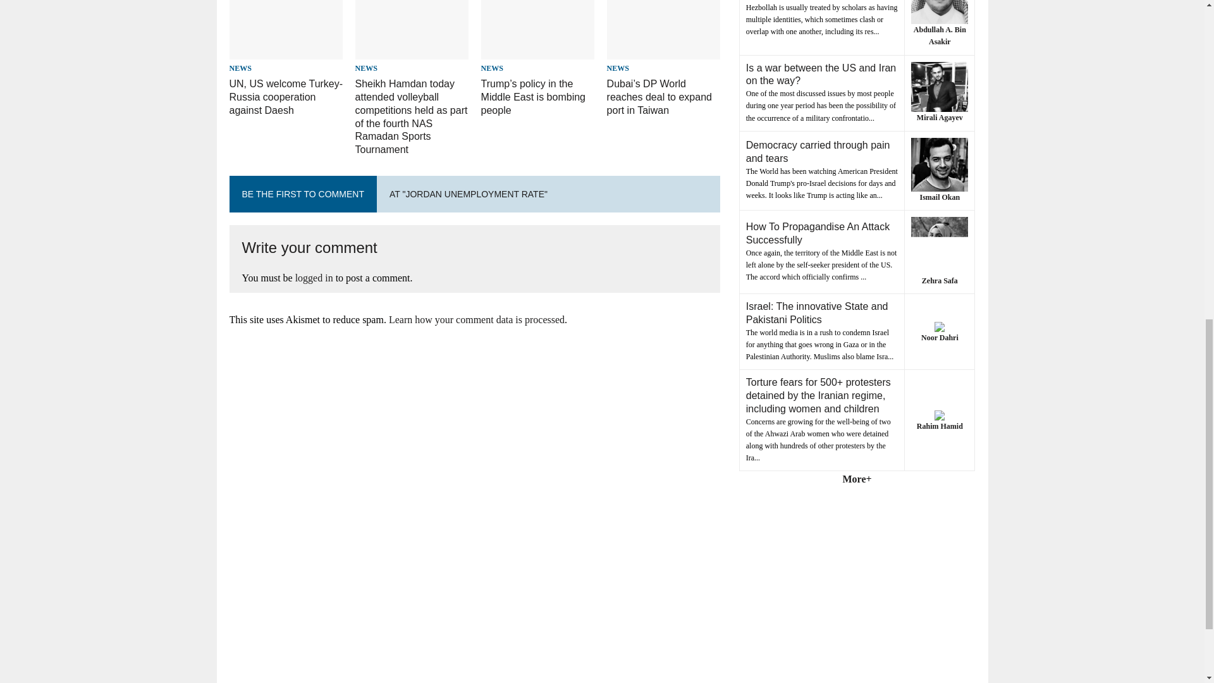 The width and height of the screenshot is (1214, 683). I want to click on NEWS, so click(240, 68).